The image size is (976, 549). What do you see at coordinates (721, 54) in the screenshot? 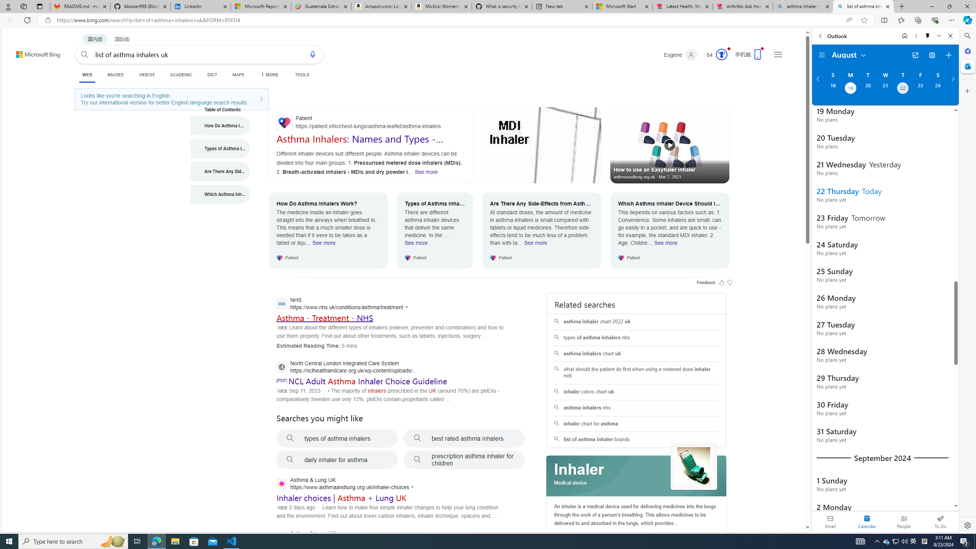
I see `AutomationID: rh_meter` at bounding box center [721, 54].